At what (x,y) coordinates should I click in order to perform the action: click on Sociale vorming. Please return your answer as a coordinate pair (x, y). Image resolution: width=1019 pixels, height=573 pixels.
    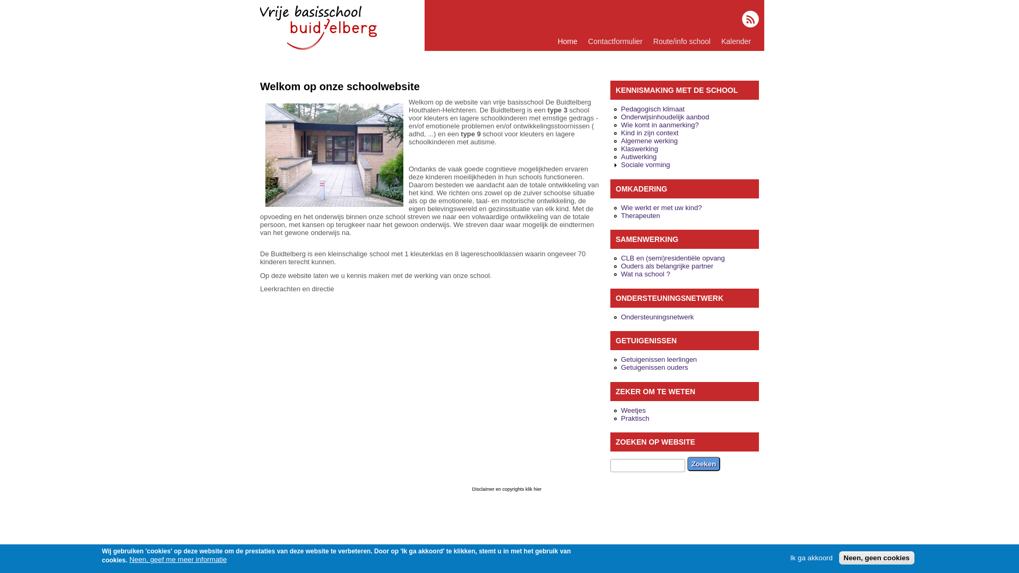
    Looking at the image, I should click on (645, 164).